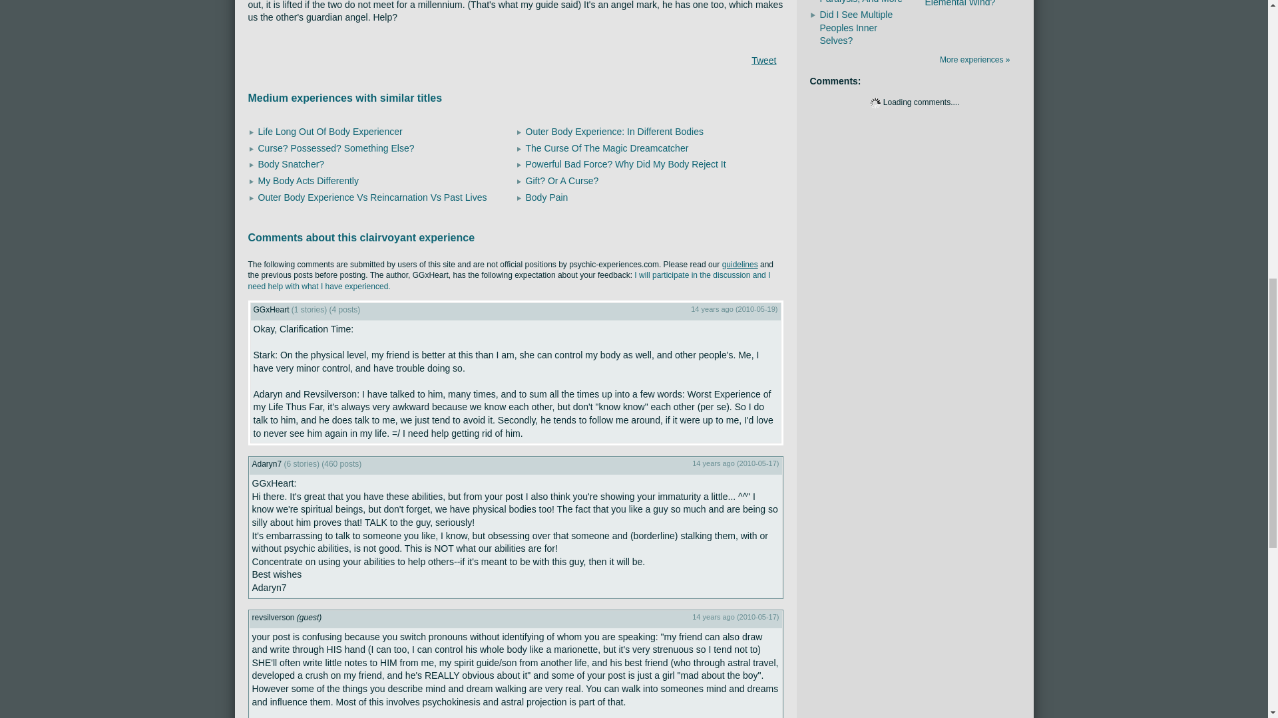 The height and width of the screenshot is (718, 1278). Describe the element at coordinates (763, 60) in the screenshot. I see `Tweet` at that location.